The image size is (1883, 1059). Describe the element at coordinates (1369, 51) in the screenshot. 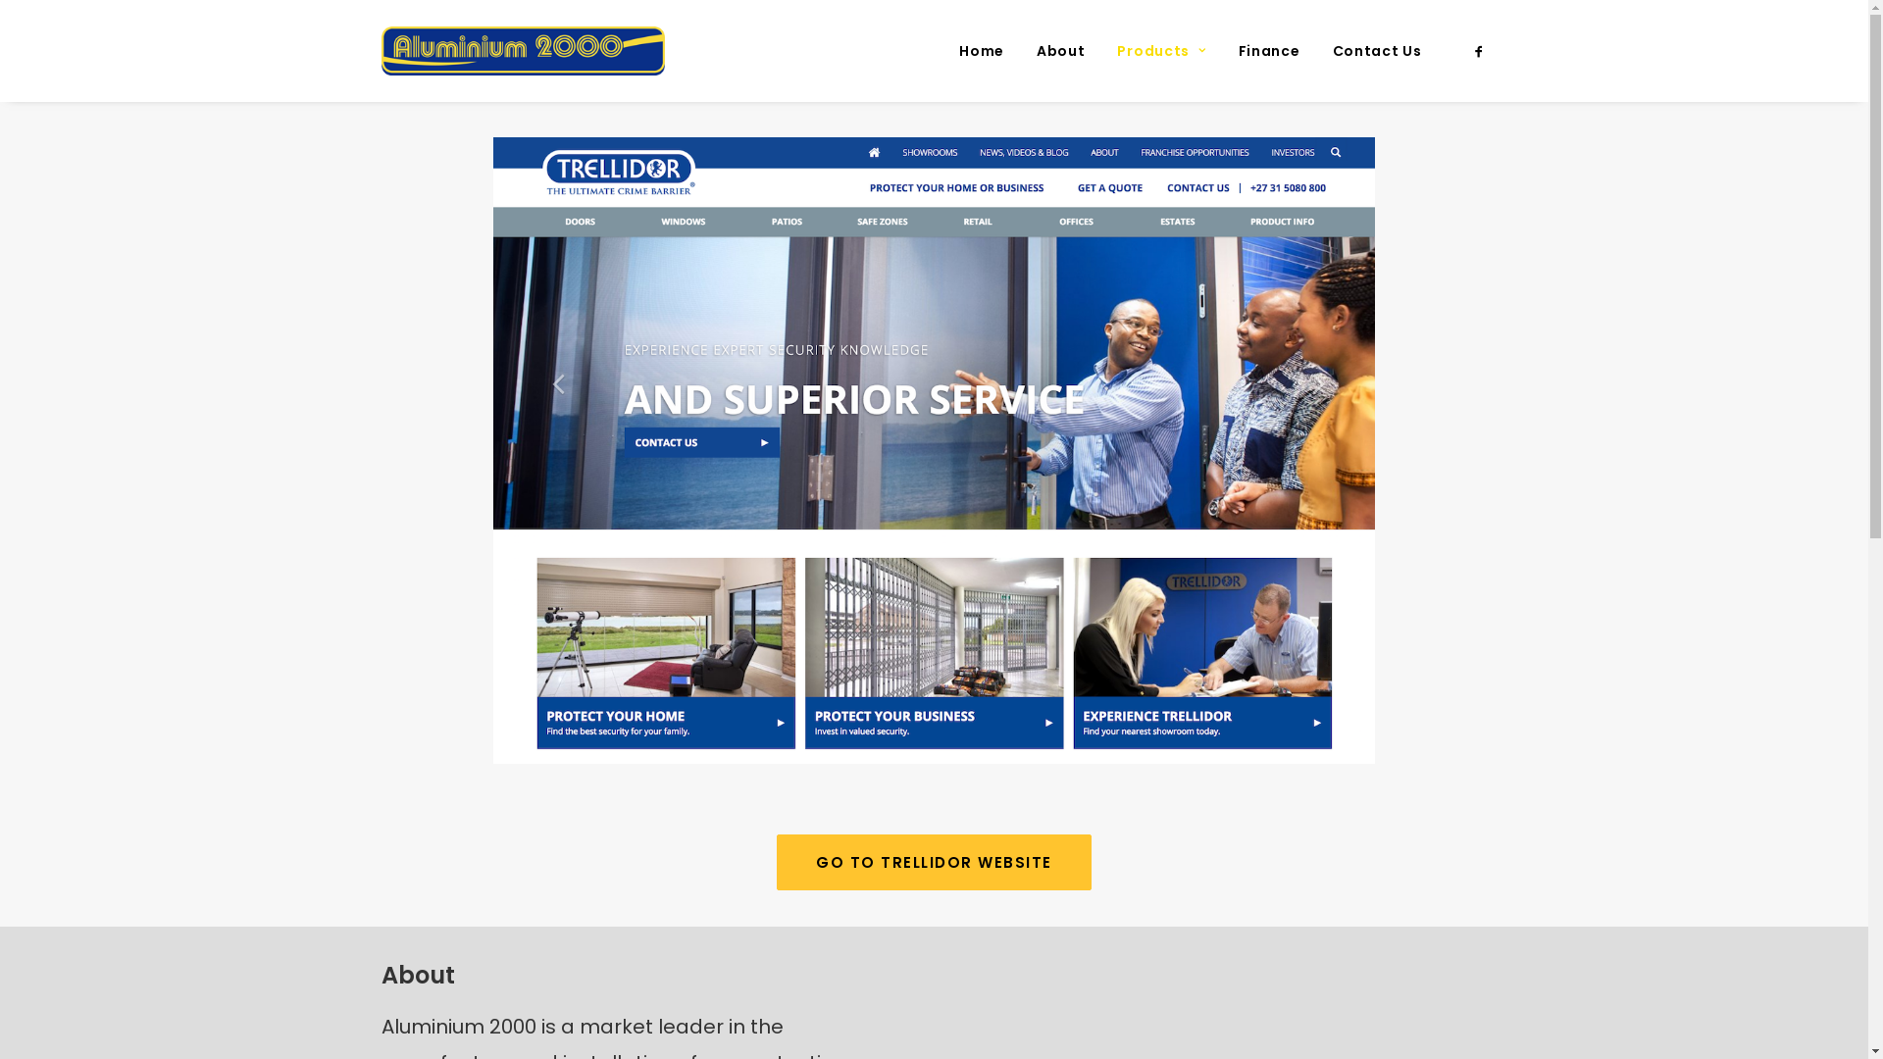

I see `Contact Us` at that location.